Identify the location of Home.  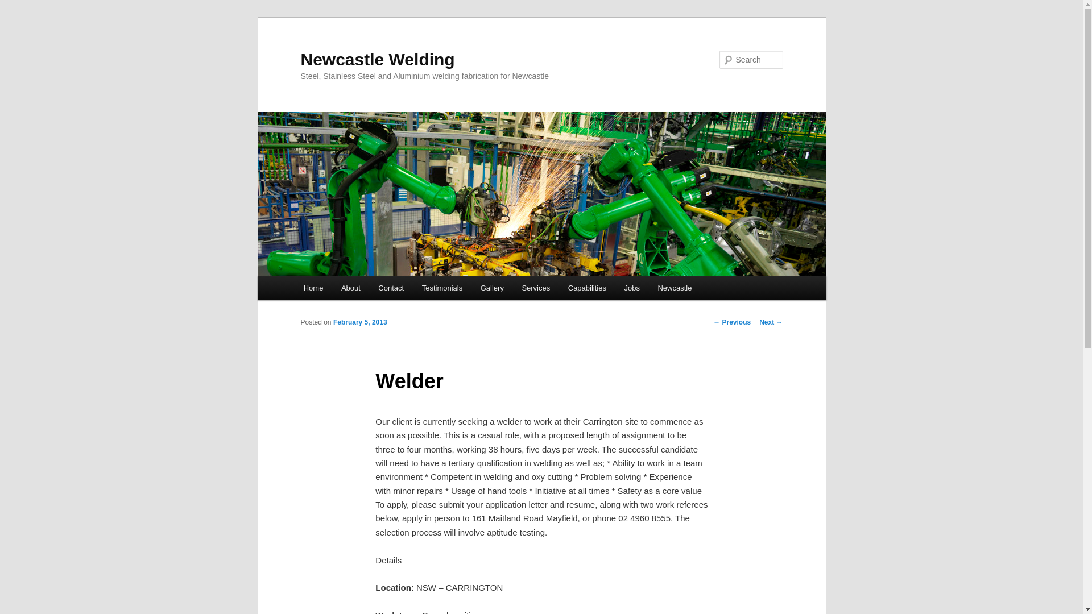
(313, 288).